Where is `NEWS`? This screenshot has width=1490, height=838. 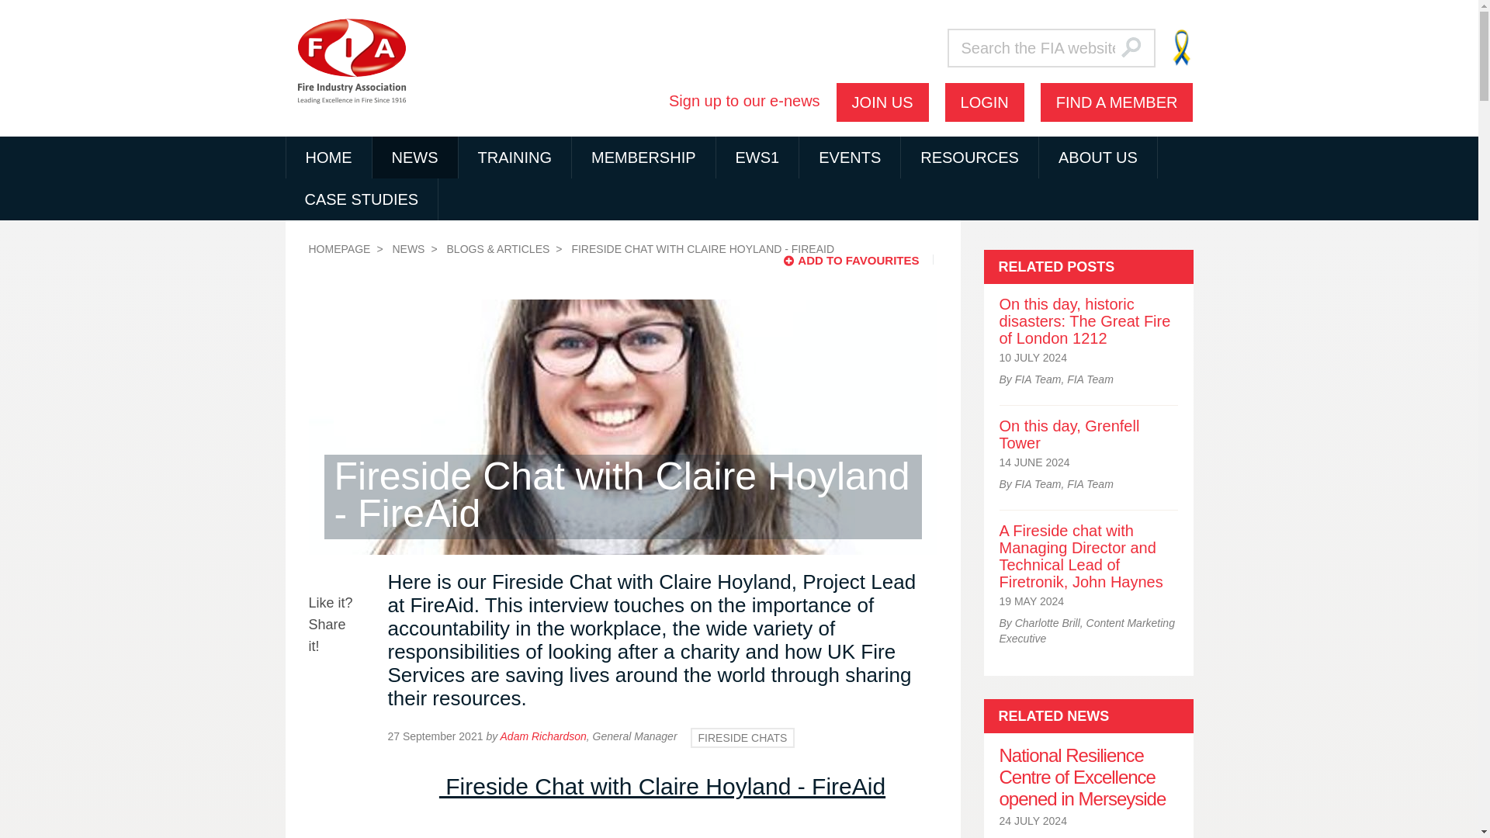
NEWS is located at coordinates (414, 158).